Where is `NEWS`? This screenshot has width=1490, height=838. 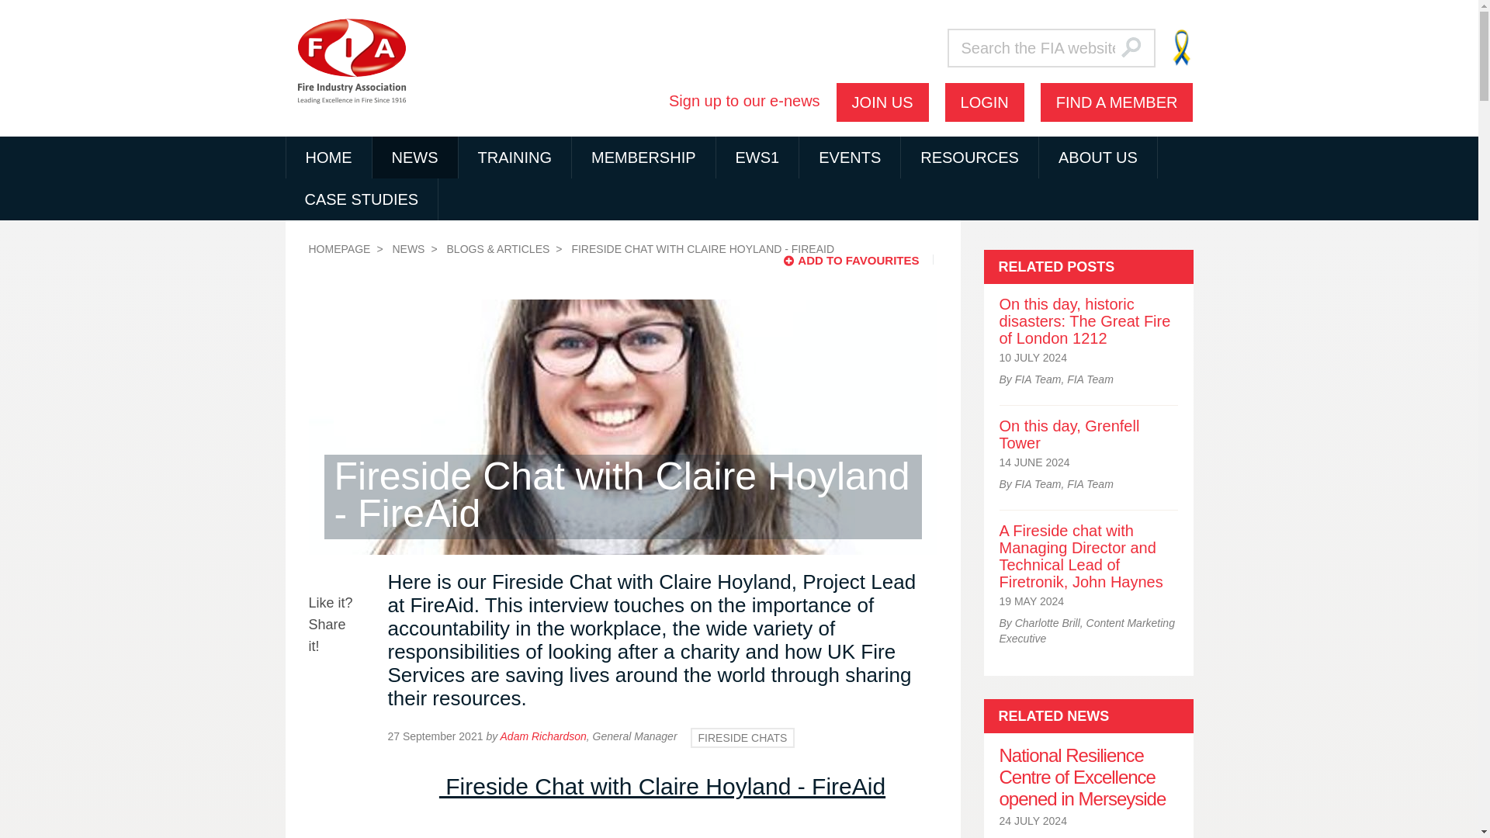
NEWS is located at coordinates (414, 158).